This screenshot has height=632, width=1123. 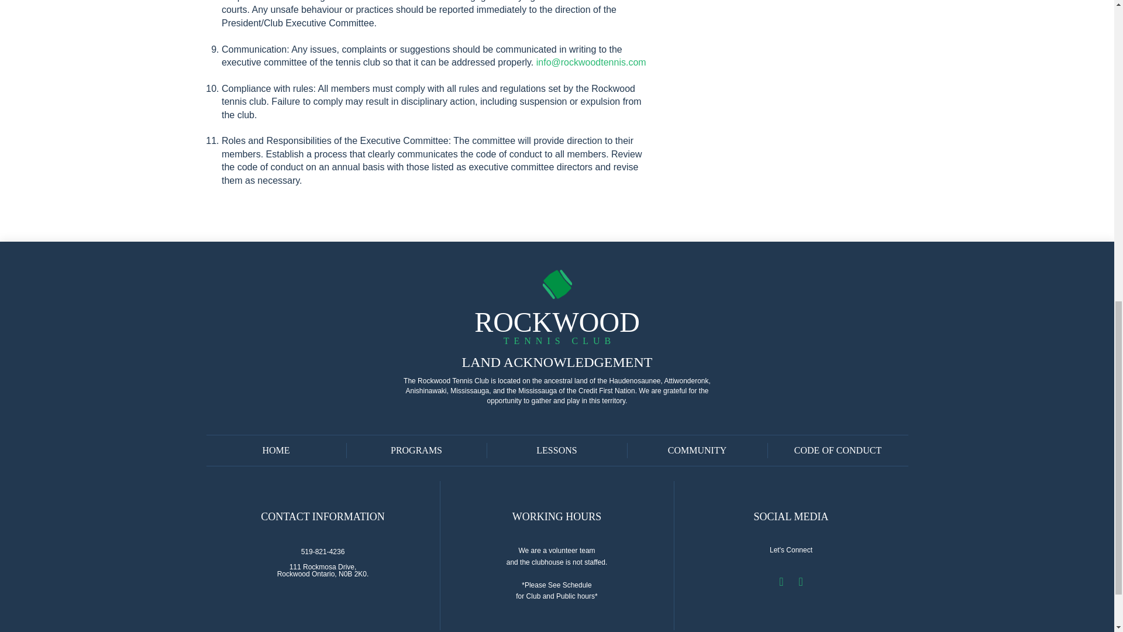 What do you see at coordinates (323, 570) in the screenshot?
I see `HOME` at bounding box center [323, 570].